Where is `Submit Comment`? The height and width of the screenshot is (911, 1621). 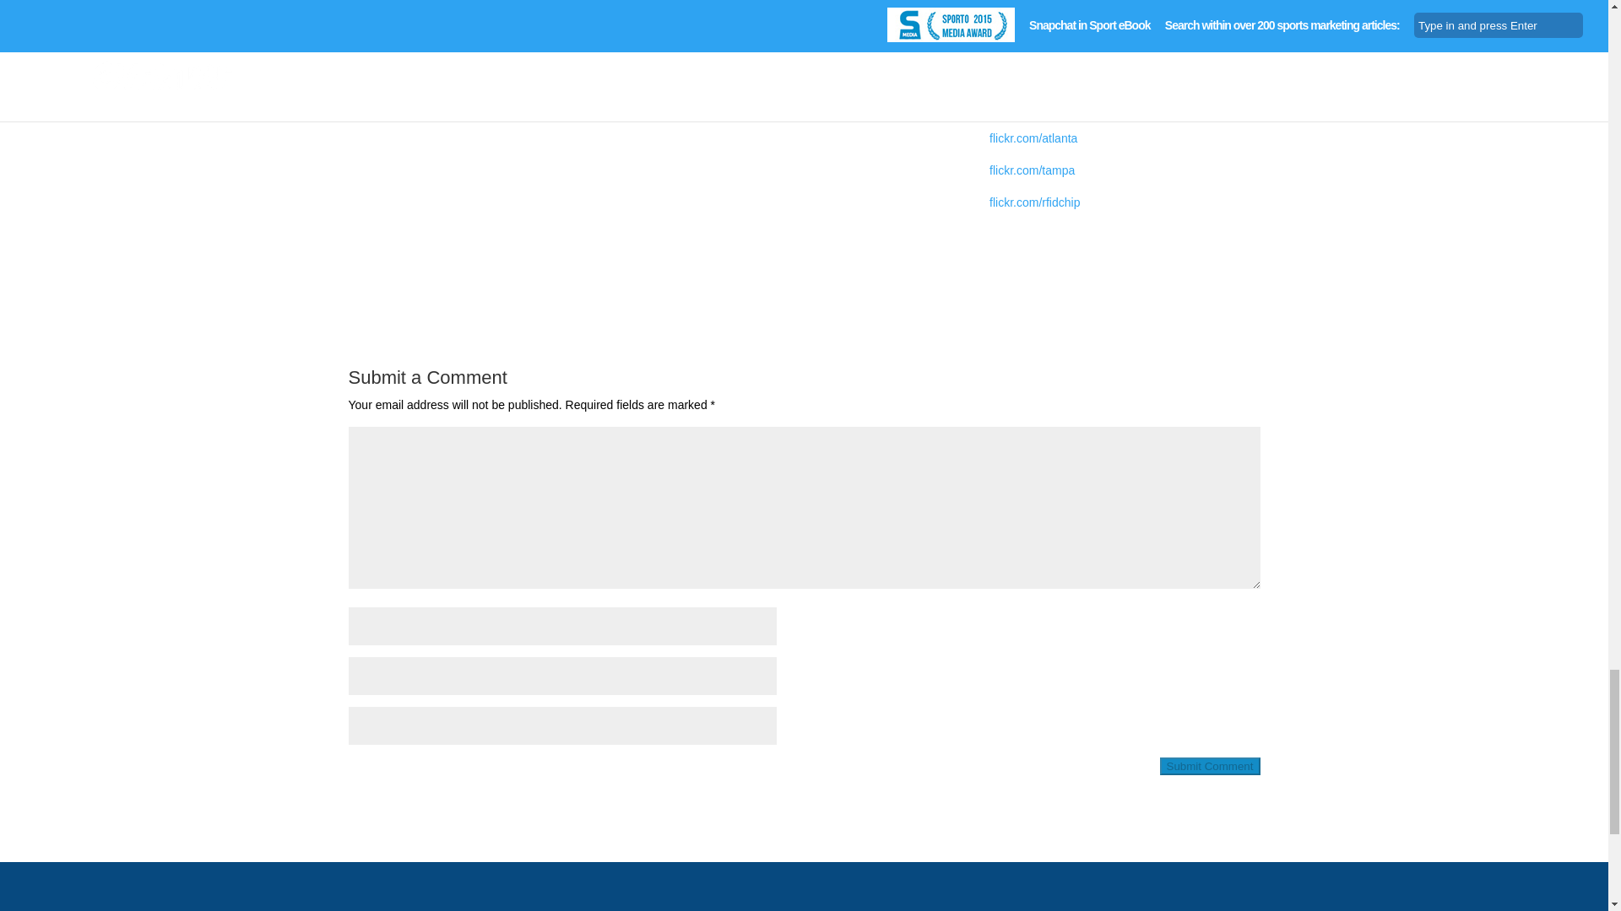 Submit Comment is located at coordinates (1211, 766).